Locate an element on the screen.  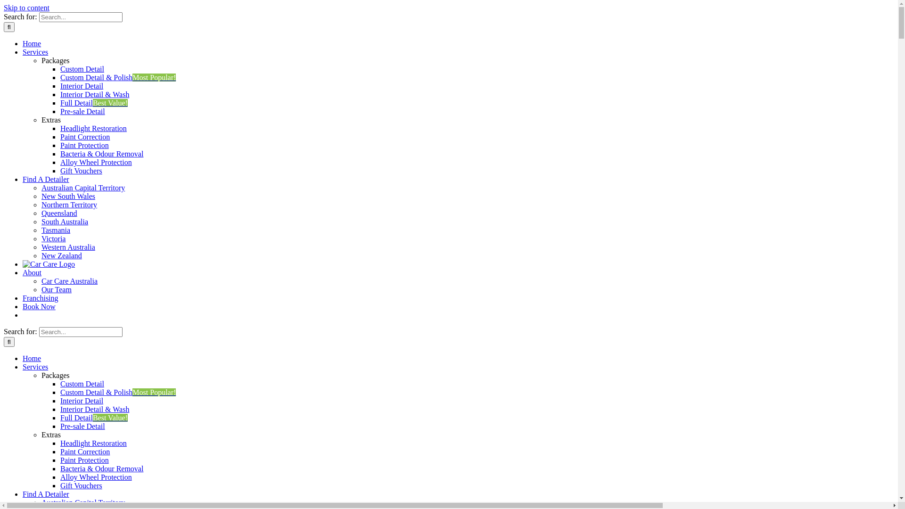
Interior Detail is located at coordinates (82, 401).